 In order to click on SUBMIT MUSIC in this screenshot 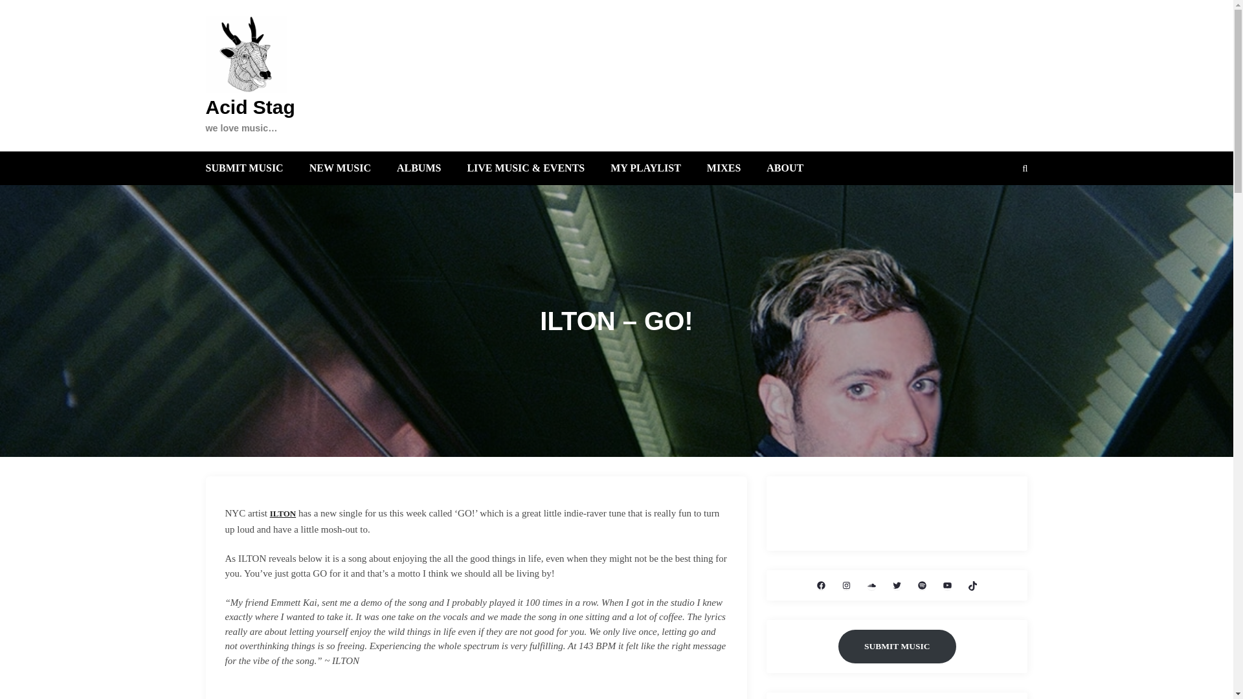, I will do `click(245, 167)`.